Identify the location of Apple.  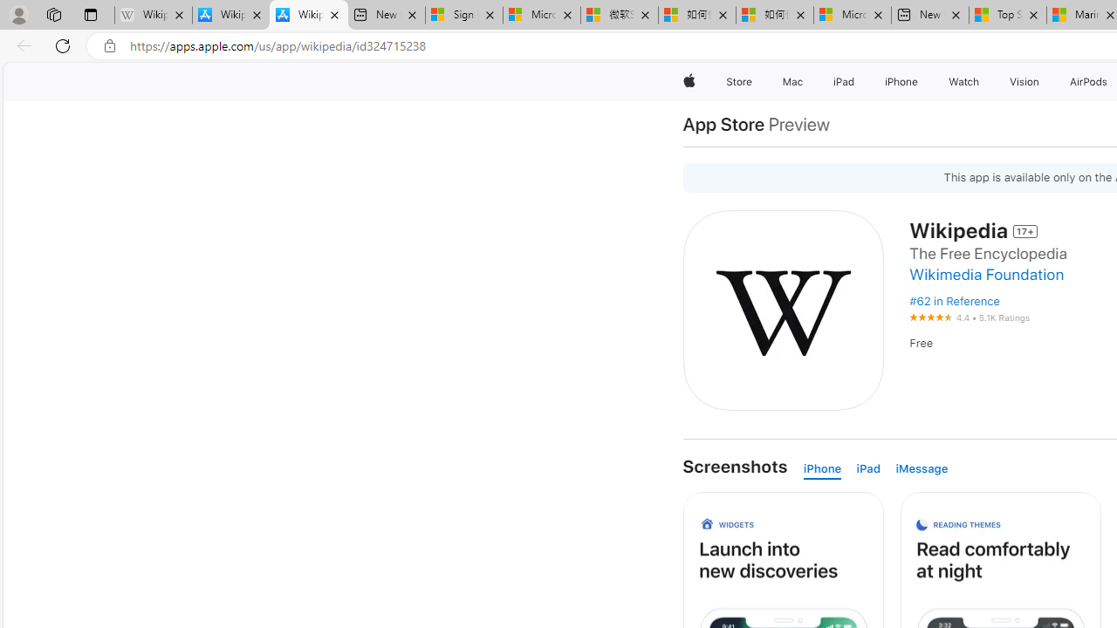
(689, 82).